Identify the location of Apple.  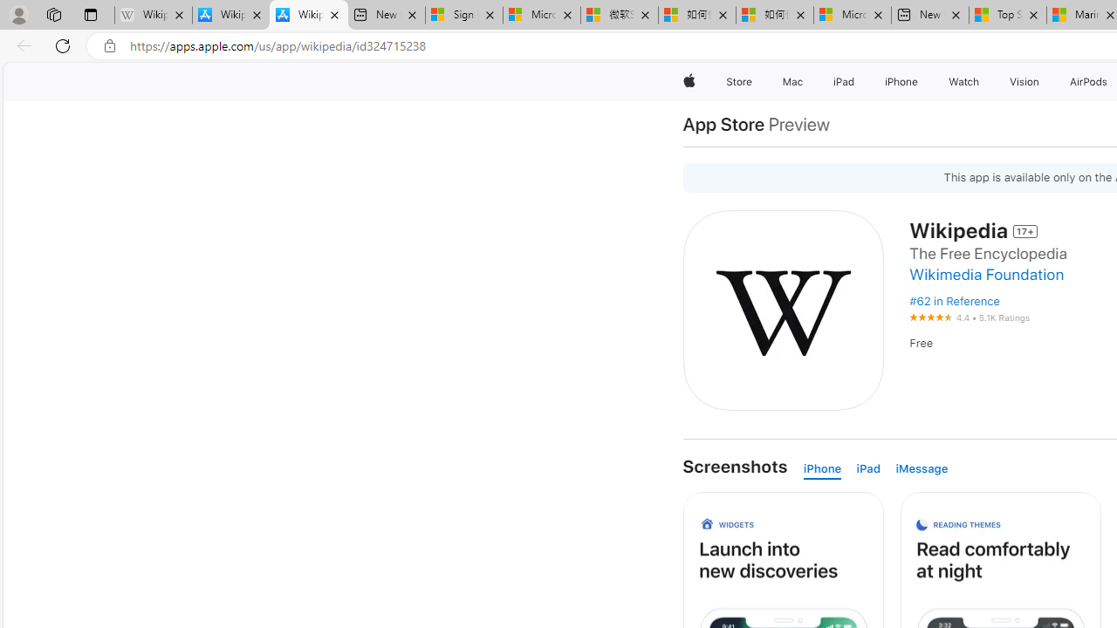
(689, 82).